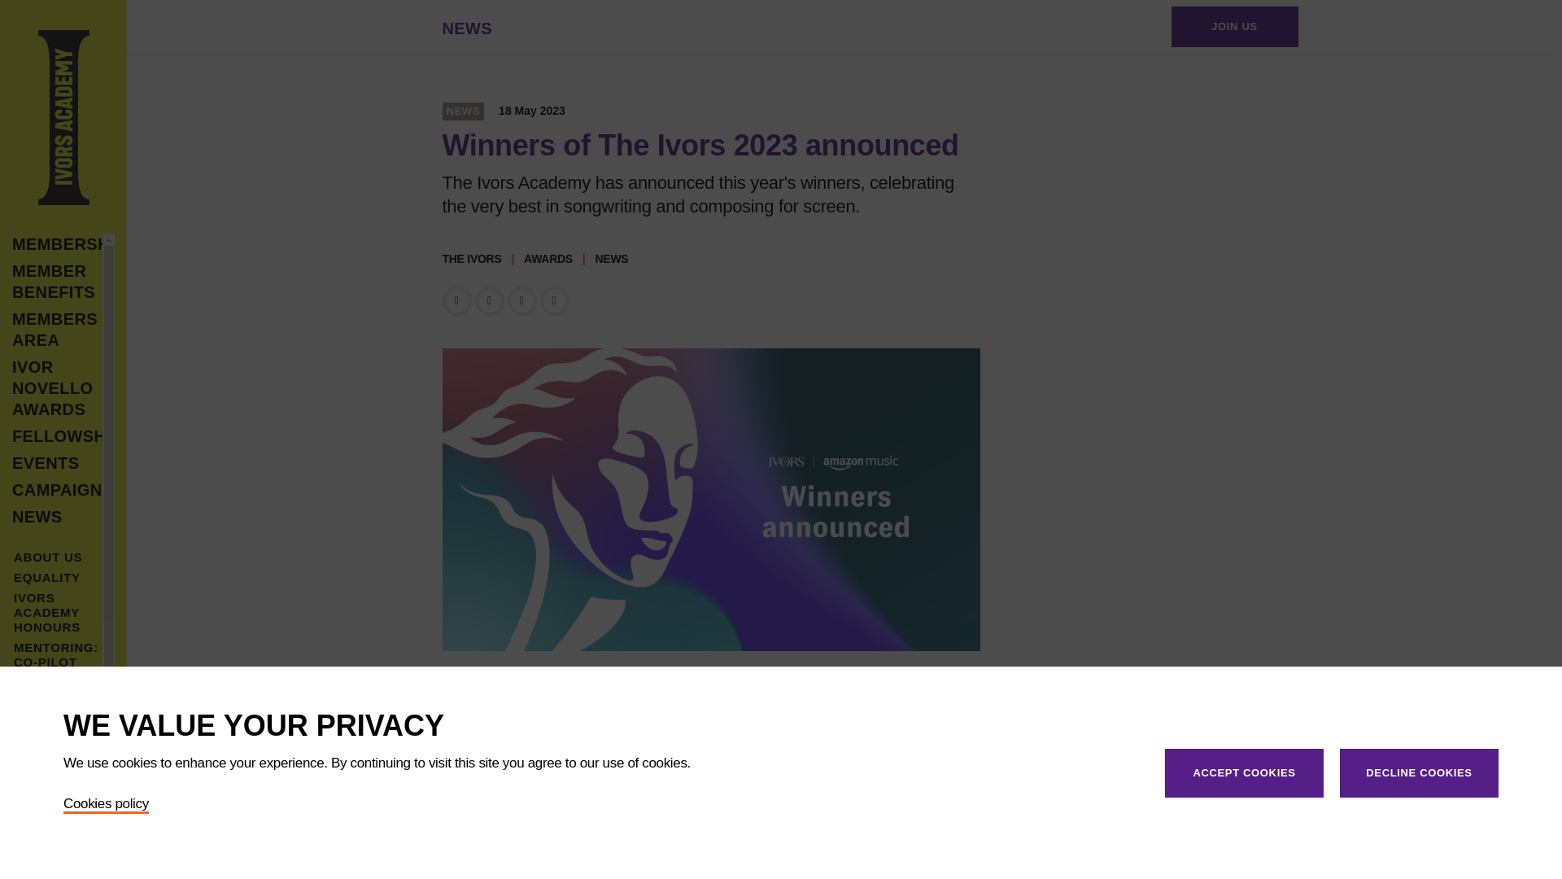  What do you see at coordinates (36, 809) in the screenshot?
I see `INSIDE TRACK` at bounding box center [36, 809].